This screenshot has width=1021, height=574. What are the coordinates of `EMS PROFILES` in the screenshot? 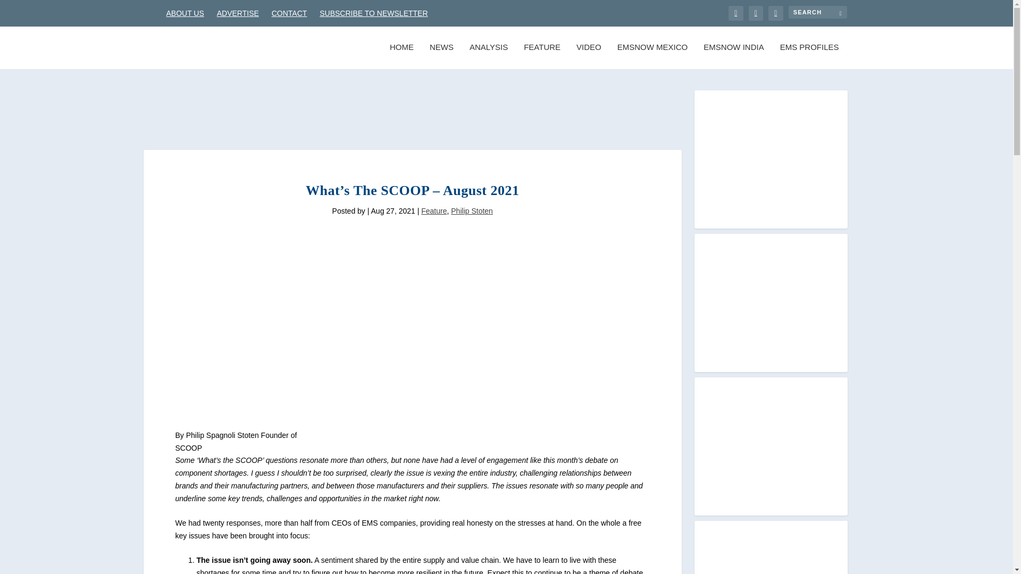 It's located at (809, 56).